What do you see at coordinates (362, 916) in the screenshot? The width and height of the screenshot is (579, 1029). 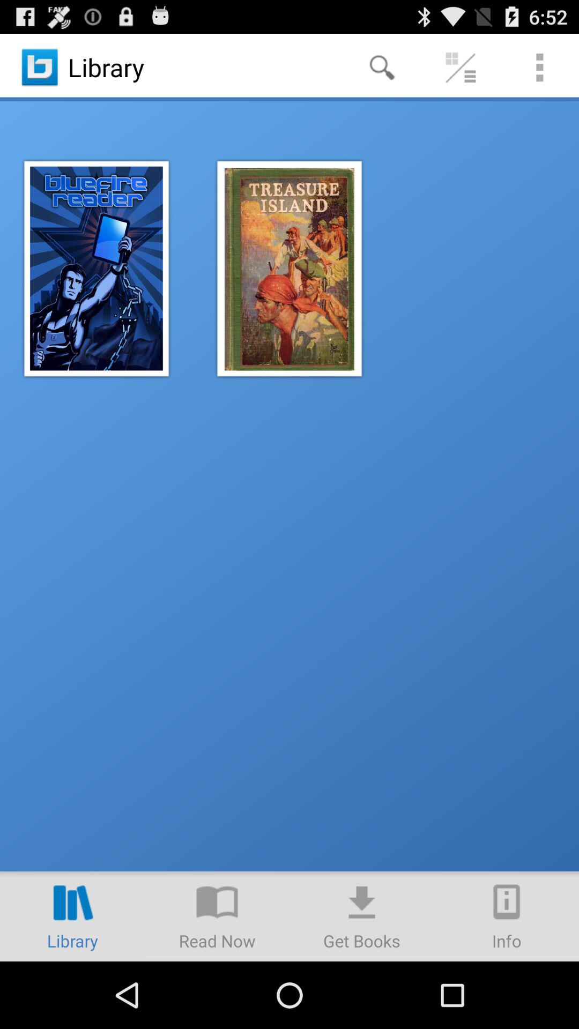 I see `download book choices` at bounding box center [362, 916].